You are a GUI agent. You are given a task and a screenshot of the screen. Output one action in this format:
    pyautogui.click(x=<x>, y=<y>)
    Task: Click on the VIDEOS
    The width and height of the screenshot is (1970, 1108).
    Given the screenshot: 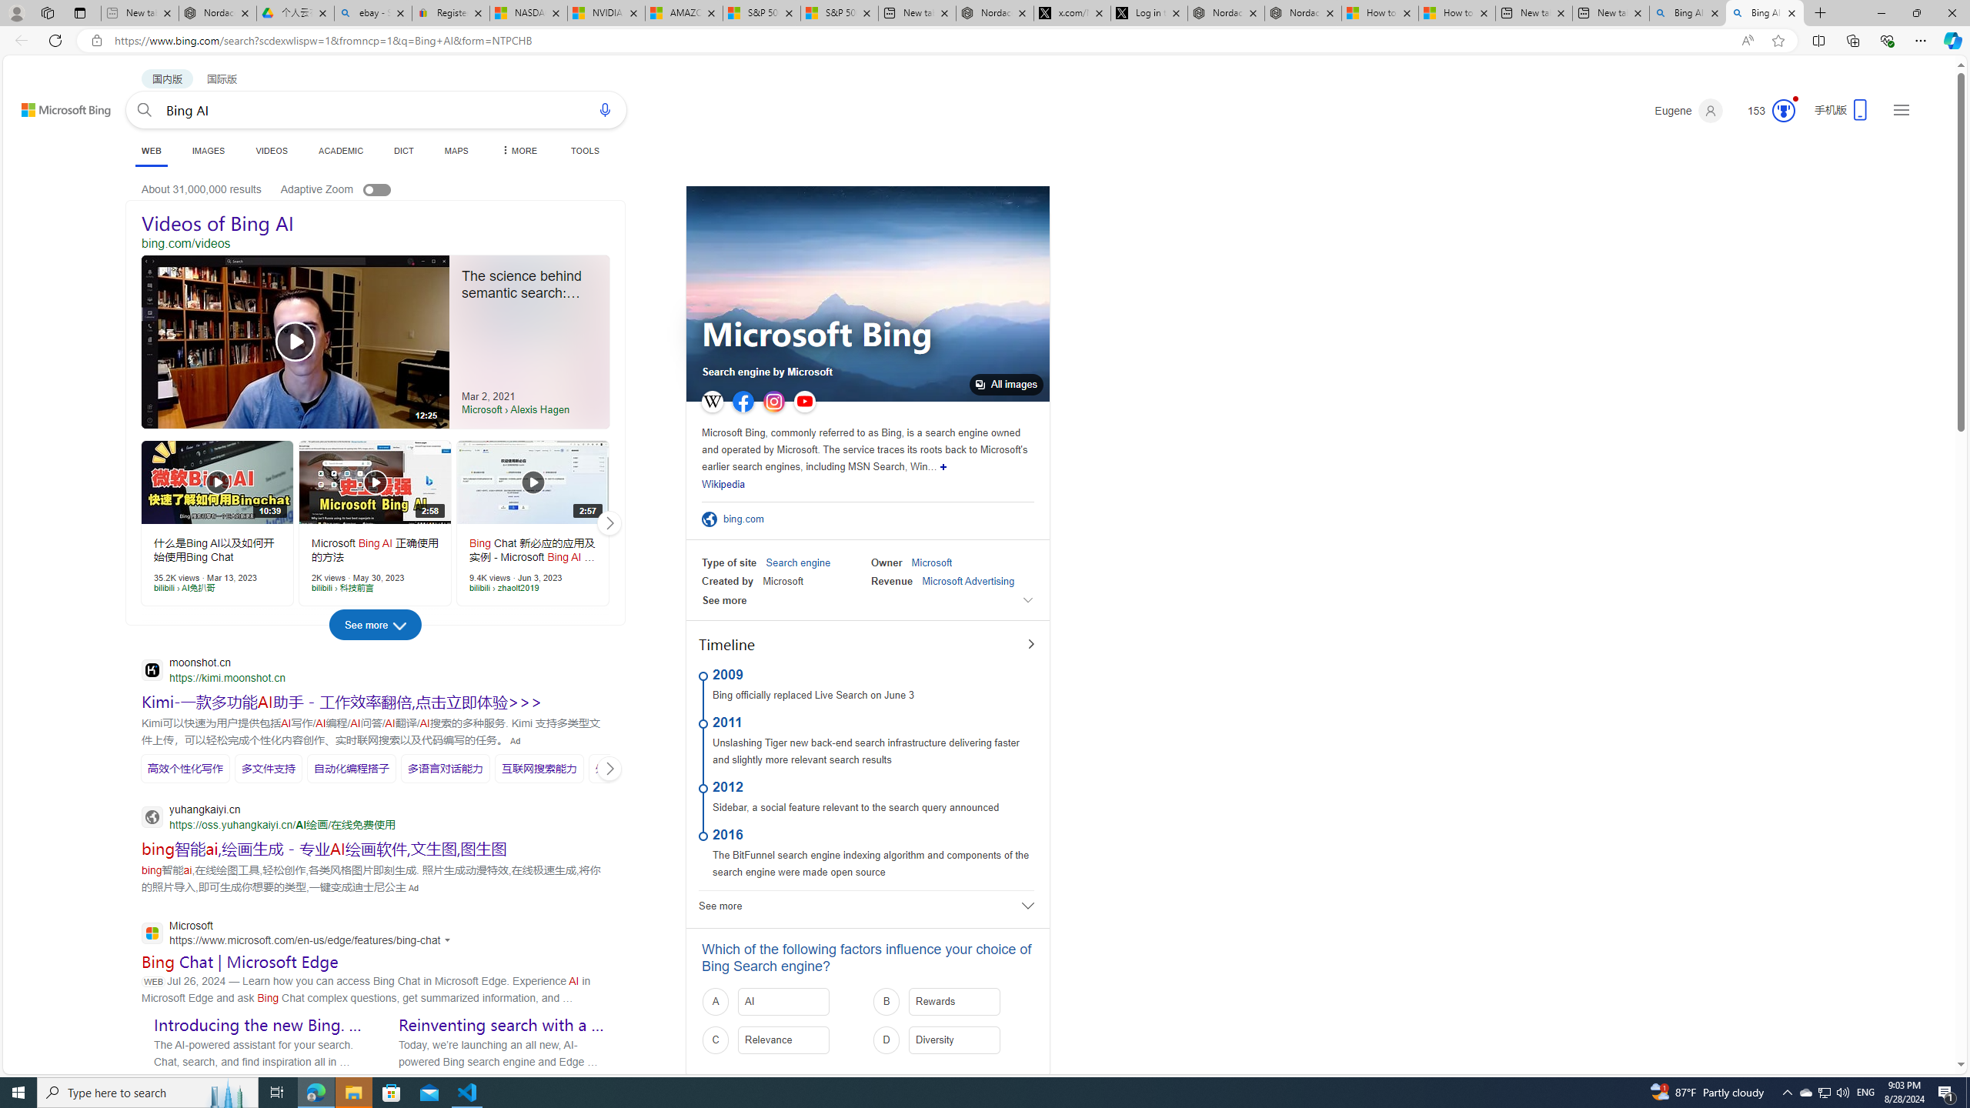 What is the action you would take?
    pyautogui.click(x=272, y=151)
    